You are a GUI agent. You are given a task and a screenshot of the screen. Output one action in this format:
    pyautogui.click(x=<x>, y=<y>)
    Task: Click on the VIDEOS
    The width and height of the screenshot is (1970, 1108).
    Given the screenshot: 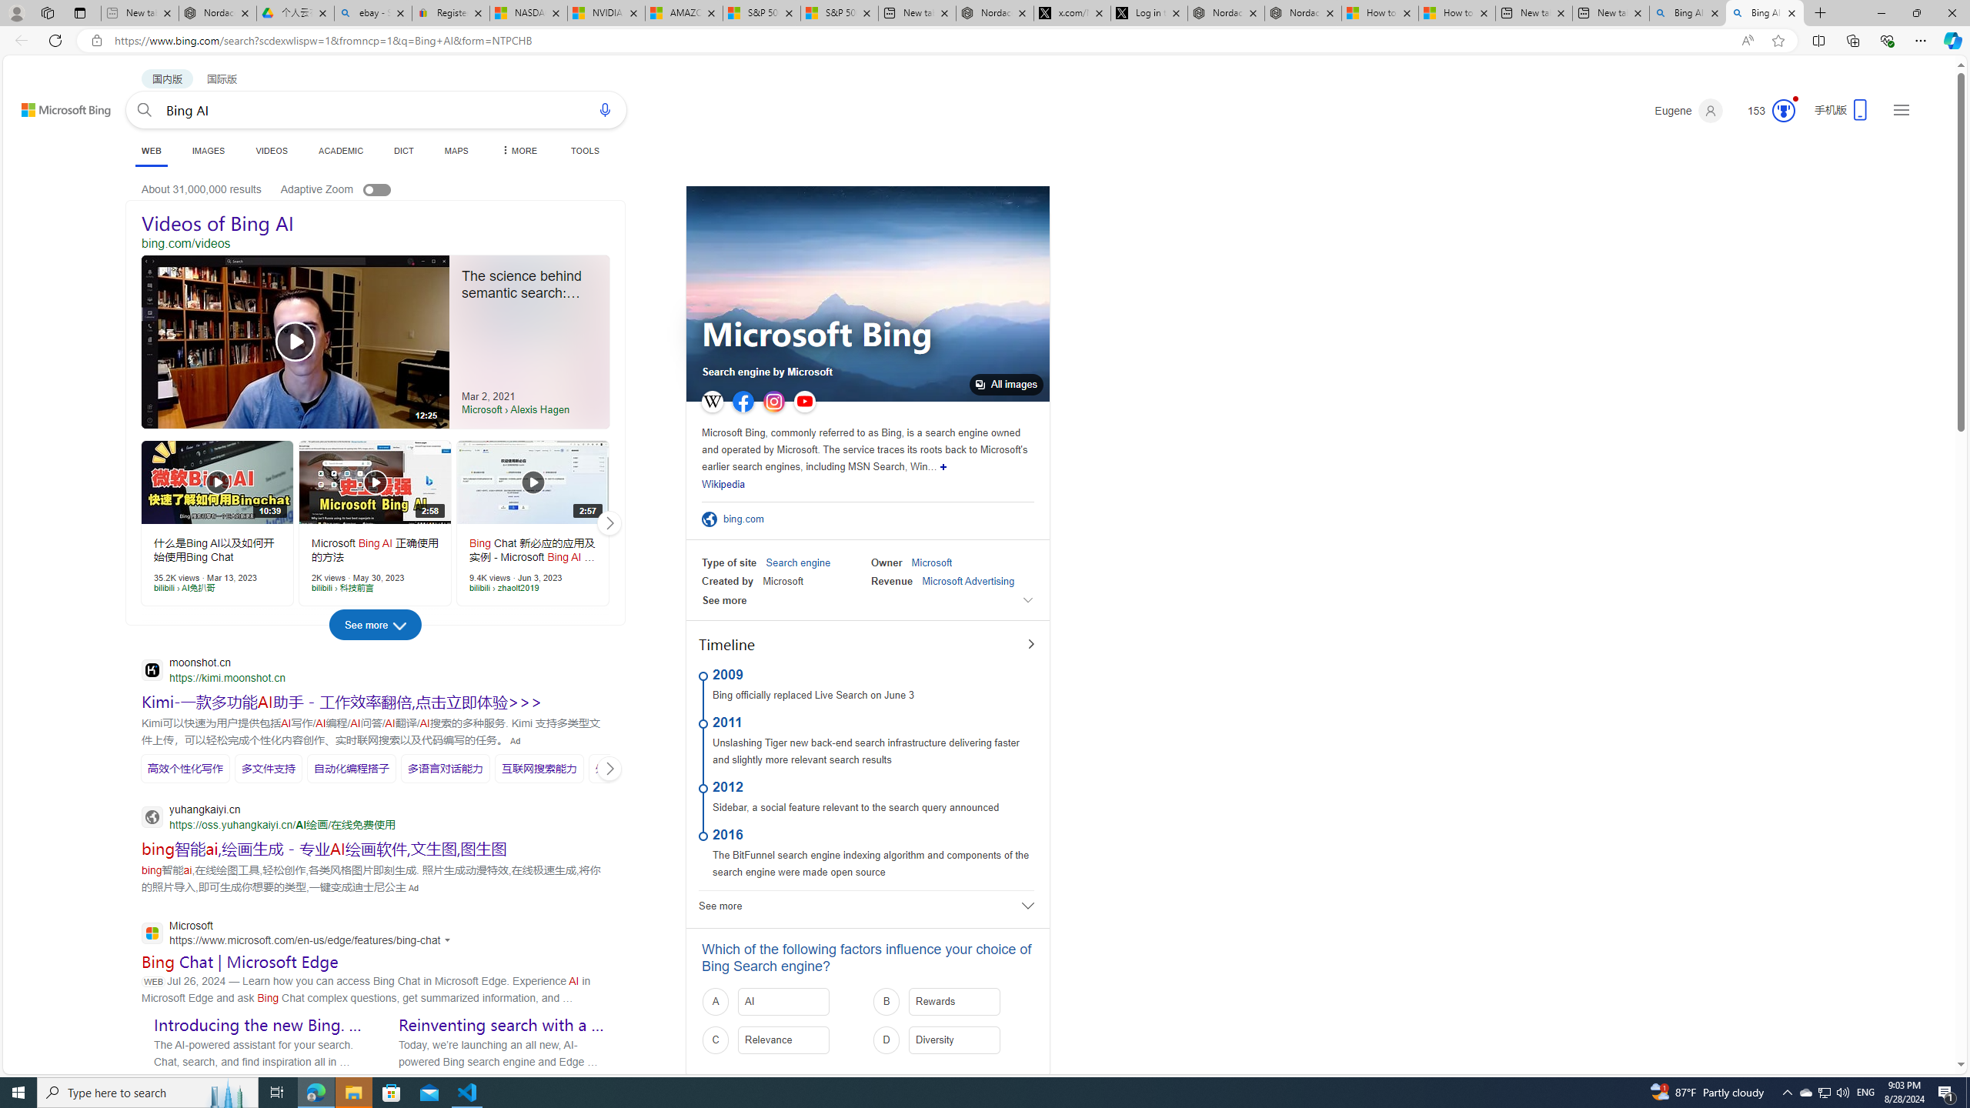 What is the action you would take?
    pyautogui.click(x=272, y=151)
    